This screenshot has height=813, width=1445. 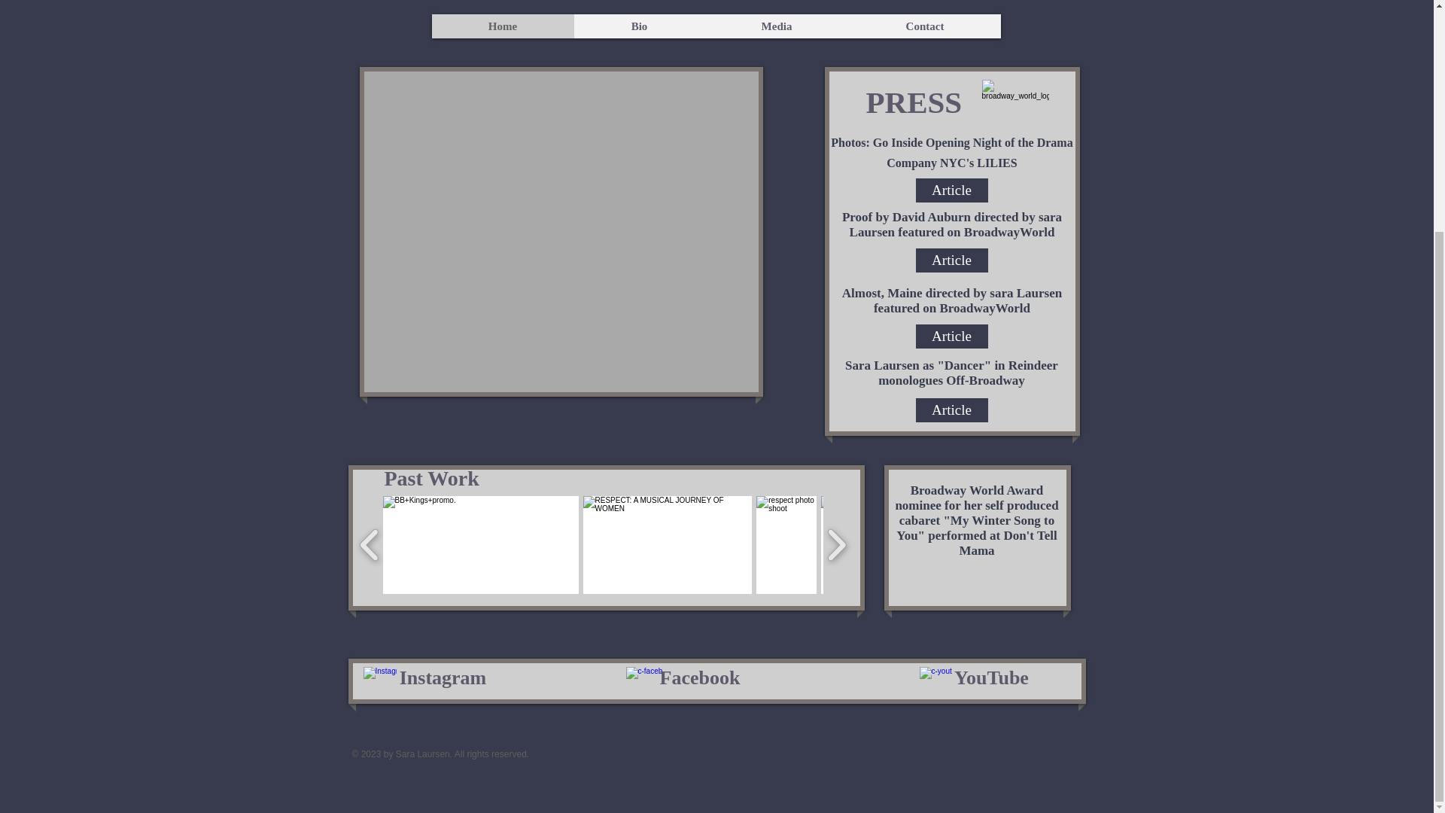 I want to click on Article, so click(x=951, y=410).